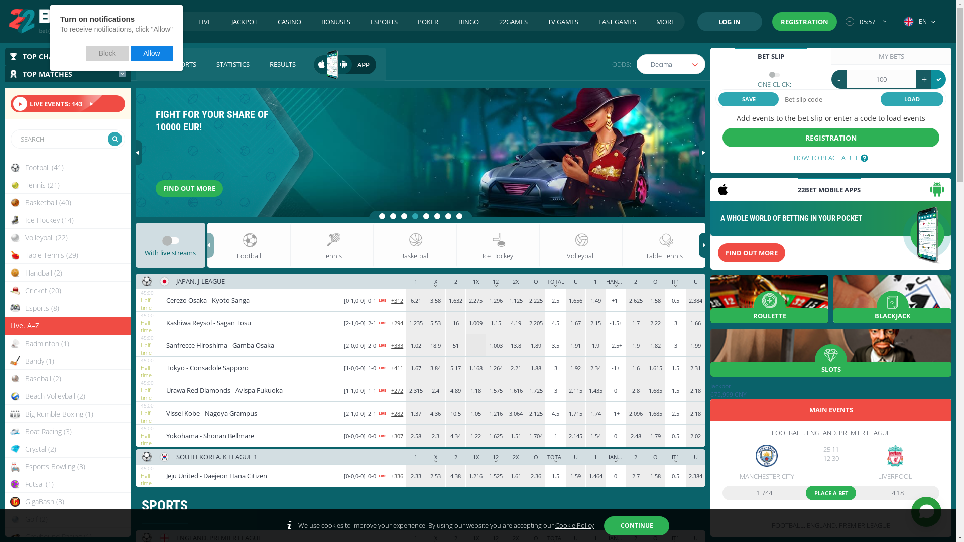 This screenshot has width=964, height=542. Describe the element at coordinates (201, 281) in the screenshot. I see `JAPAN. J-LEAGUE` at that location.